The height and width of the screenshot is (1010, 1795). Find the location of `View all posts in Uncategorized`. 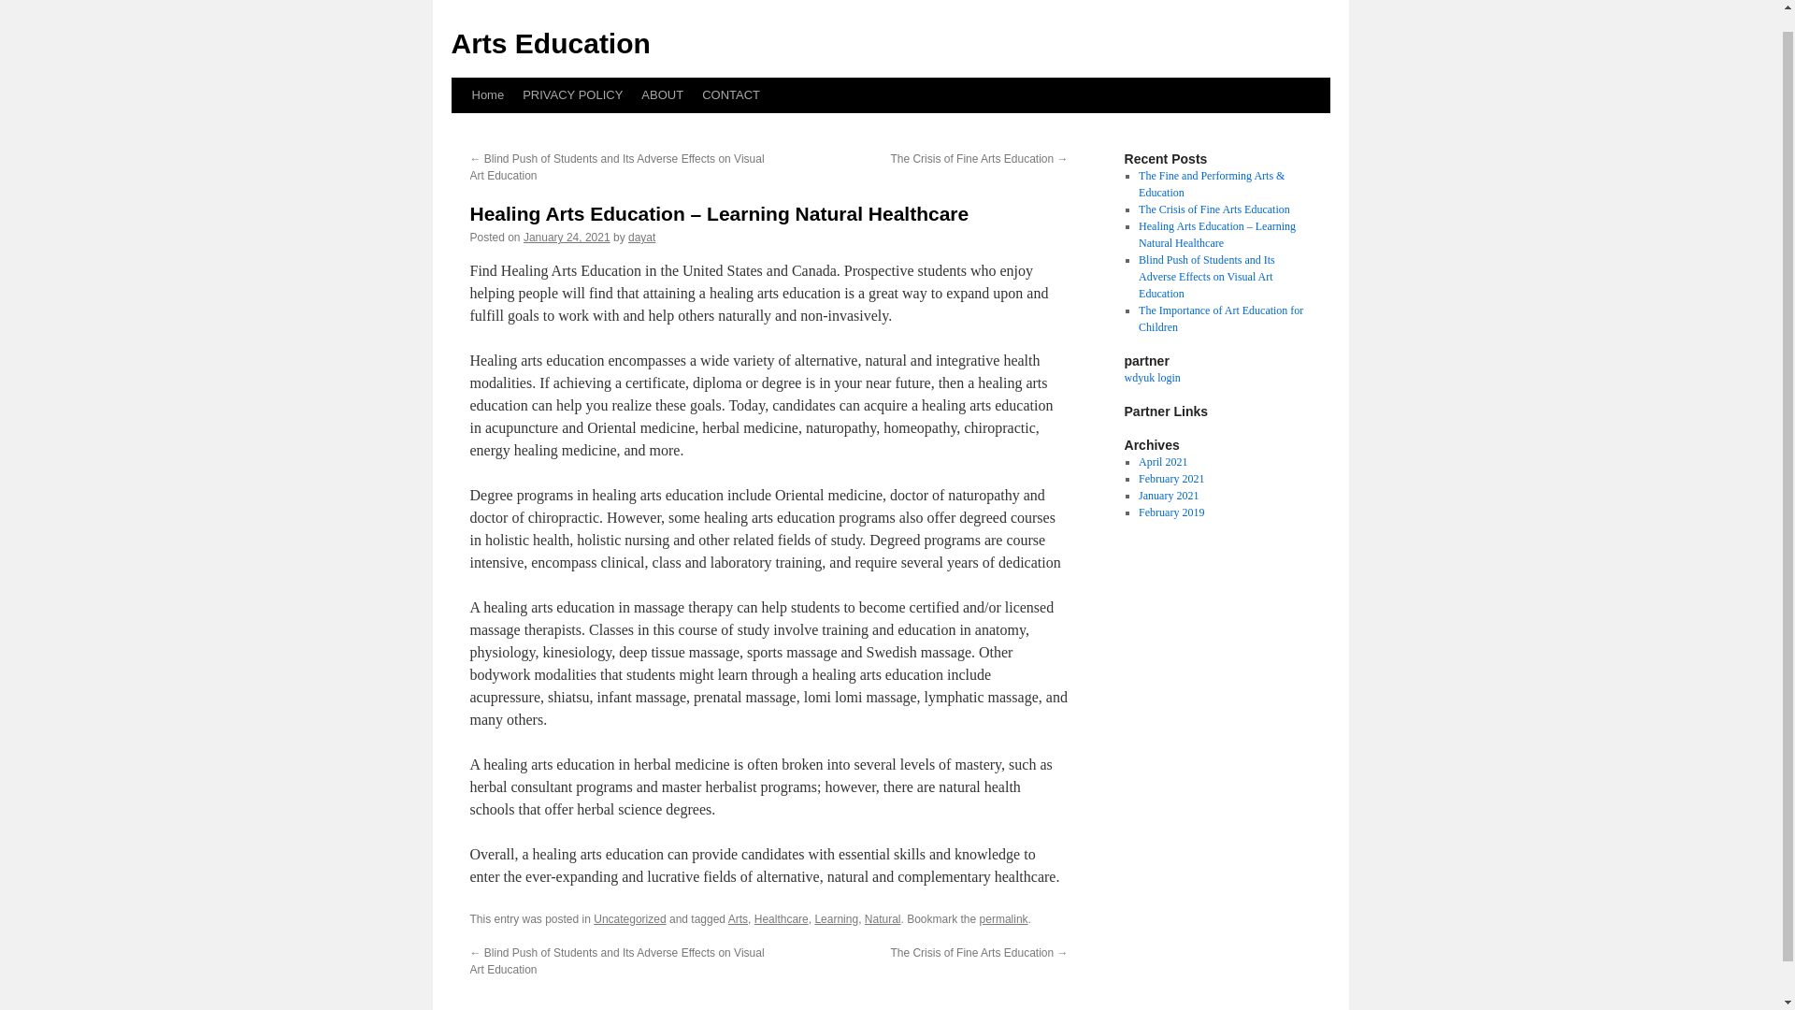

View all posts in Uncategorized is located at coordinates (630, 919).